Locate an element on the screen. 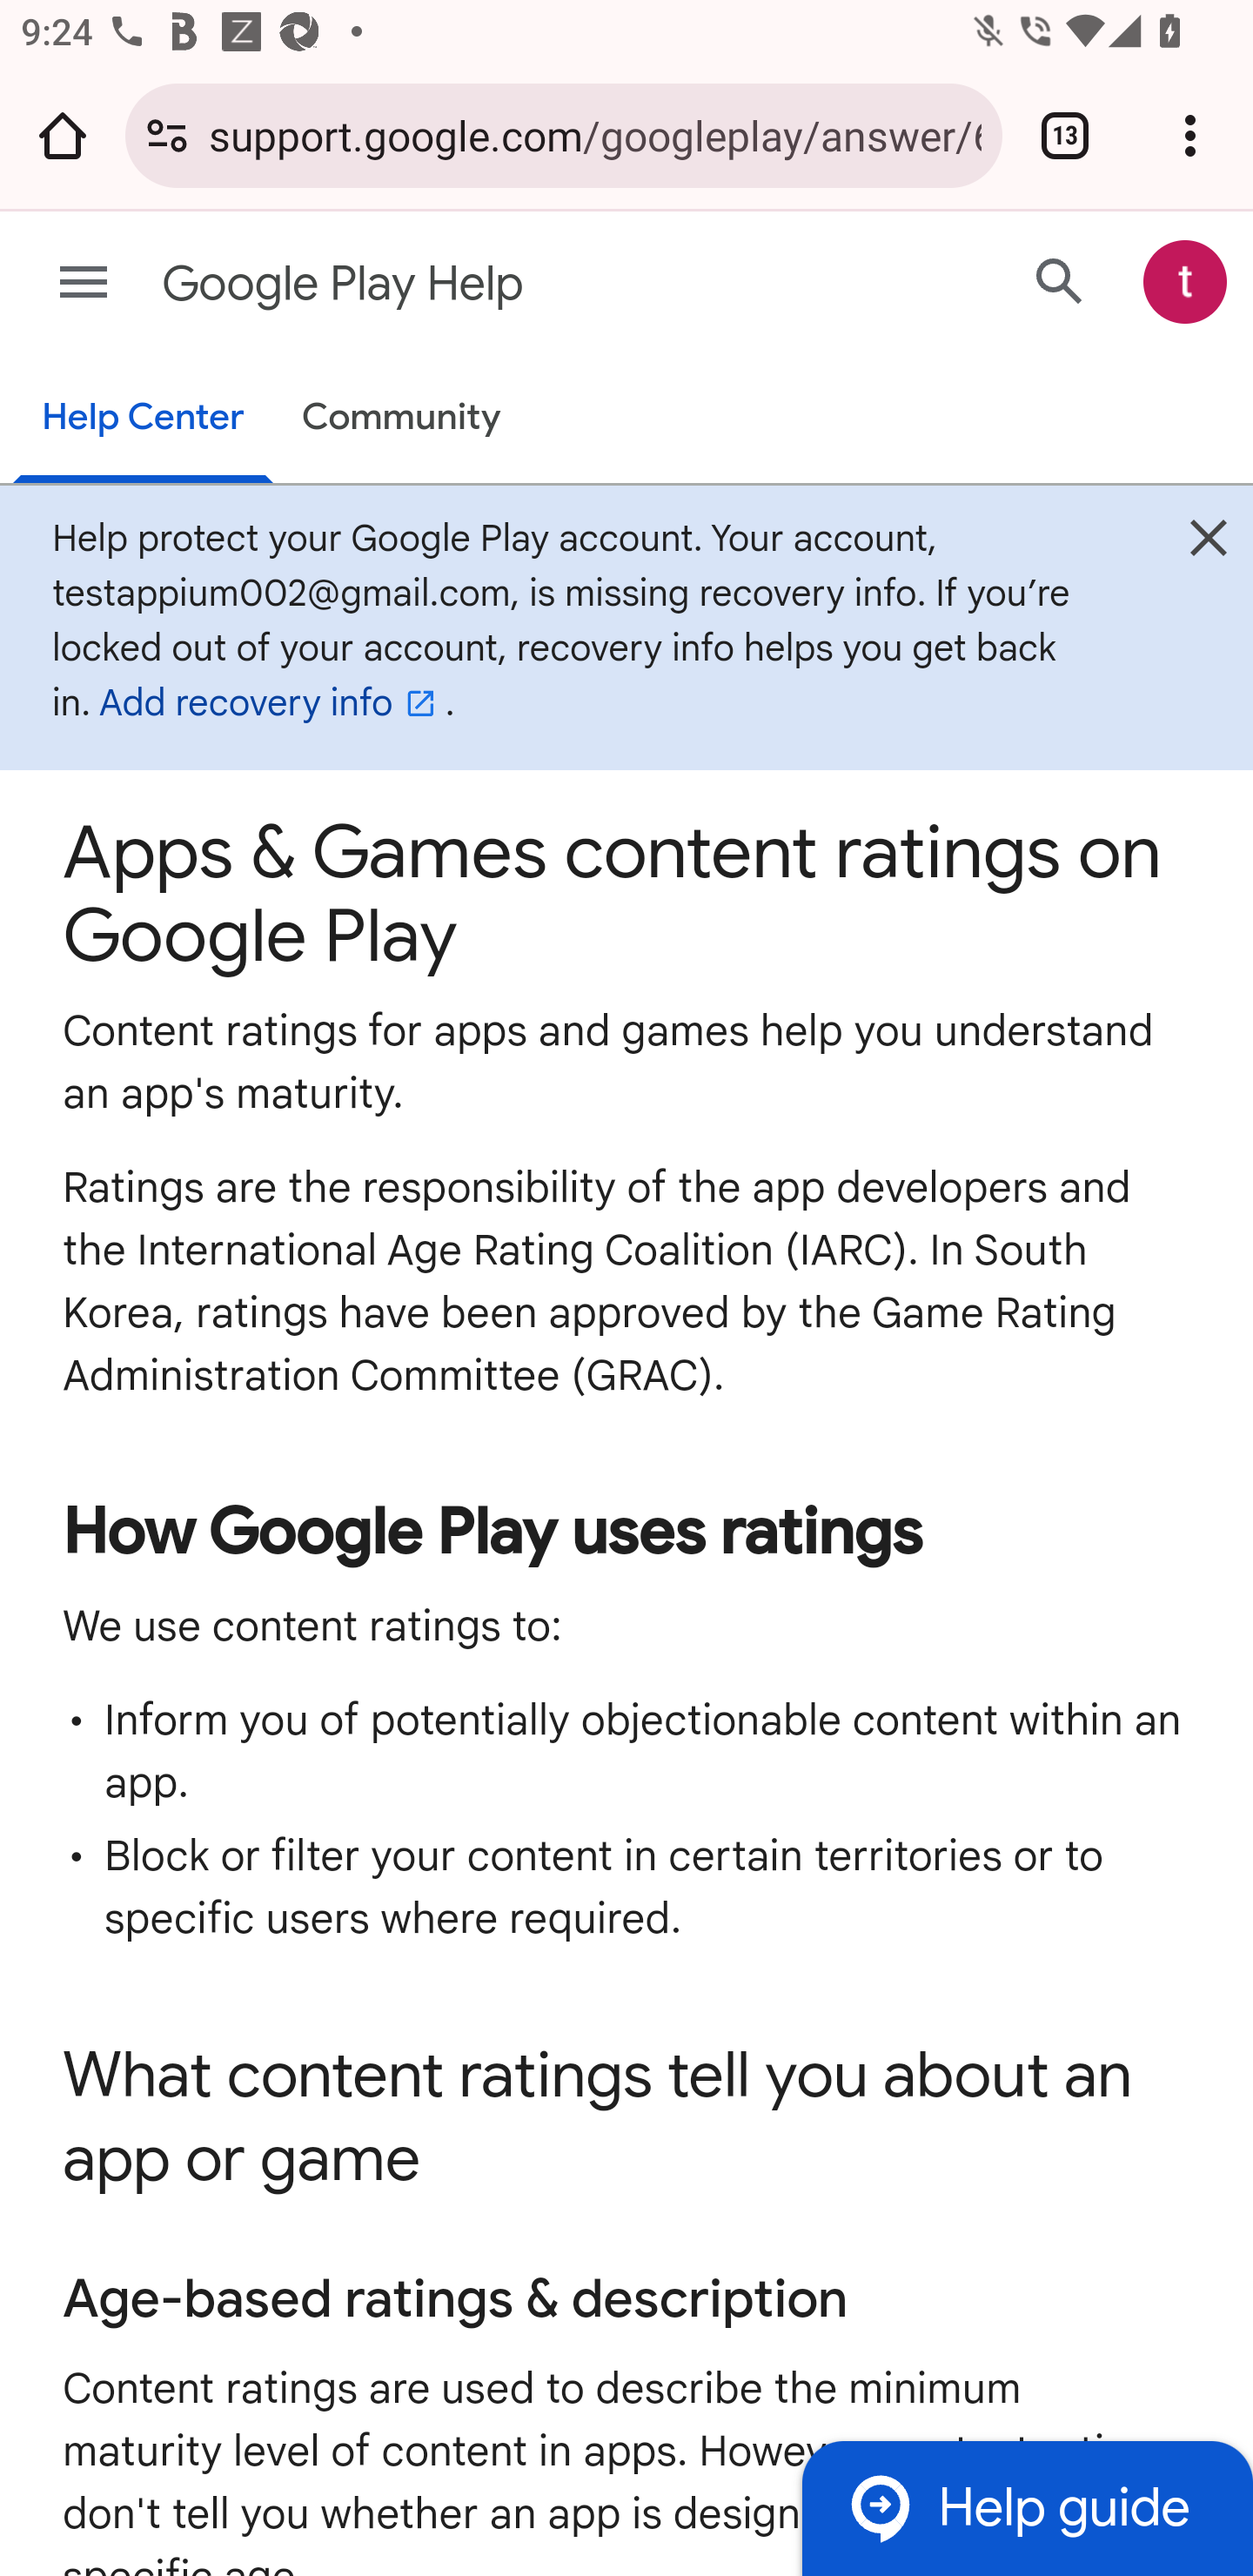 Image resolution: width=1253 pixels, height=2576 pixels. Switch or close tabs is located at coordinates (1065, 135).